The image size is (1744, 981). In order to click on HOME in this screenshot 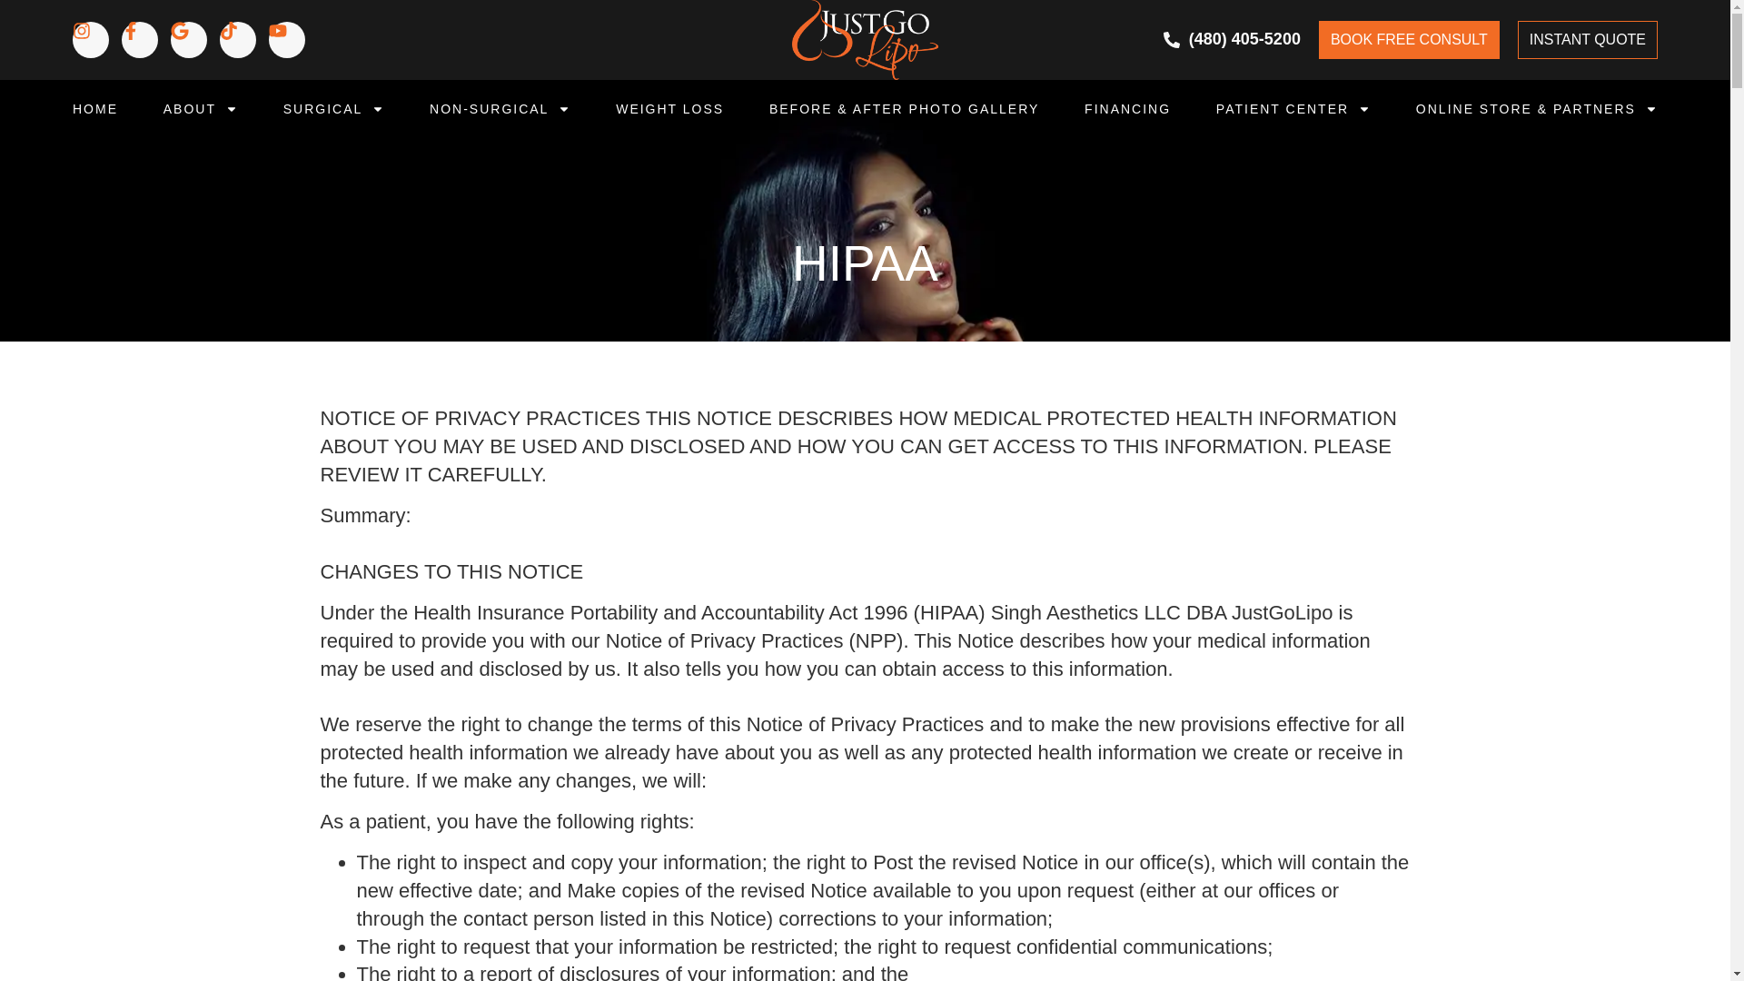, I will do `click(97, 109)`.